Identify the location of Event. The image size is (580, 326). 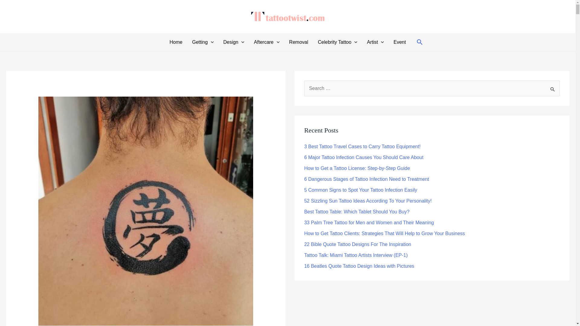
(399, 42).